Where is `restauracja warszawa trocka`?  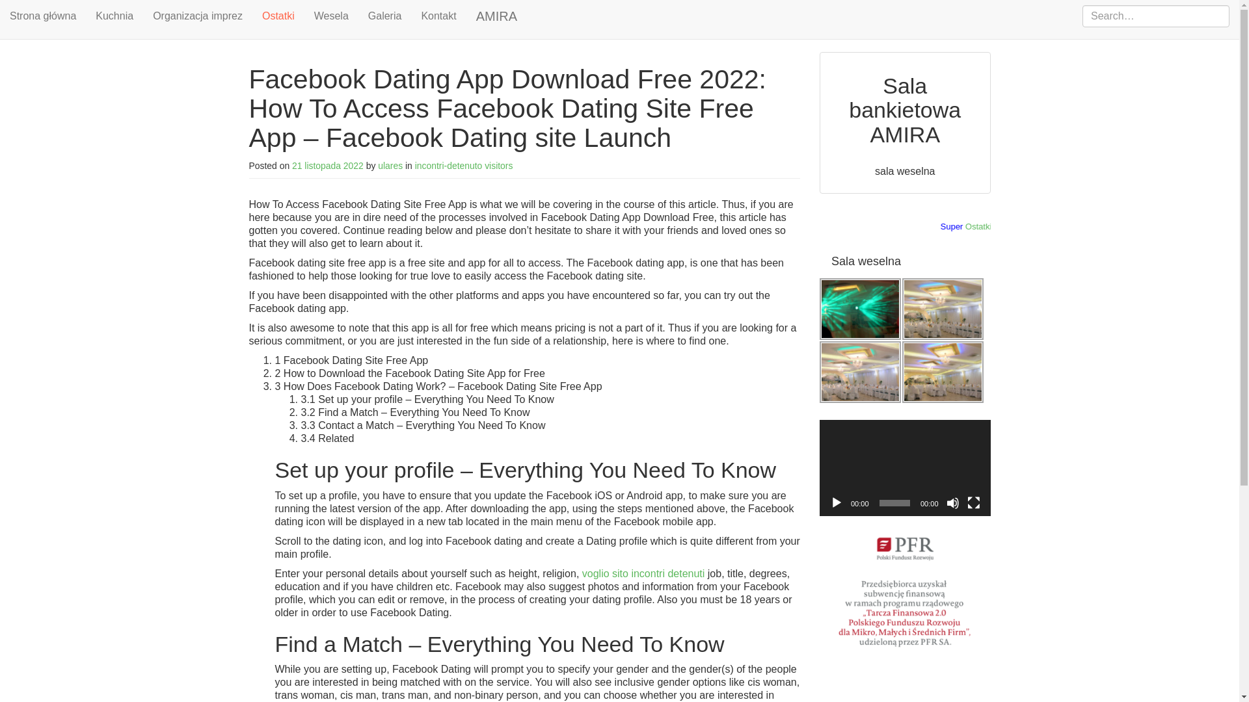 restauracja warszawa trocka is located at coordinates (943, 372).